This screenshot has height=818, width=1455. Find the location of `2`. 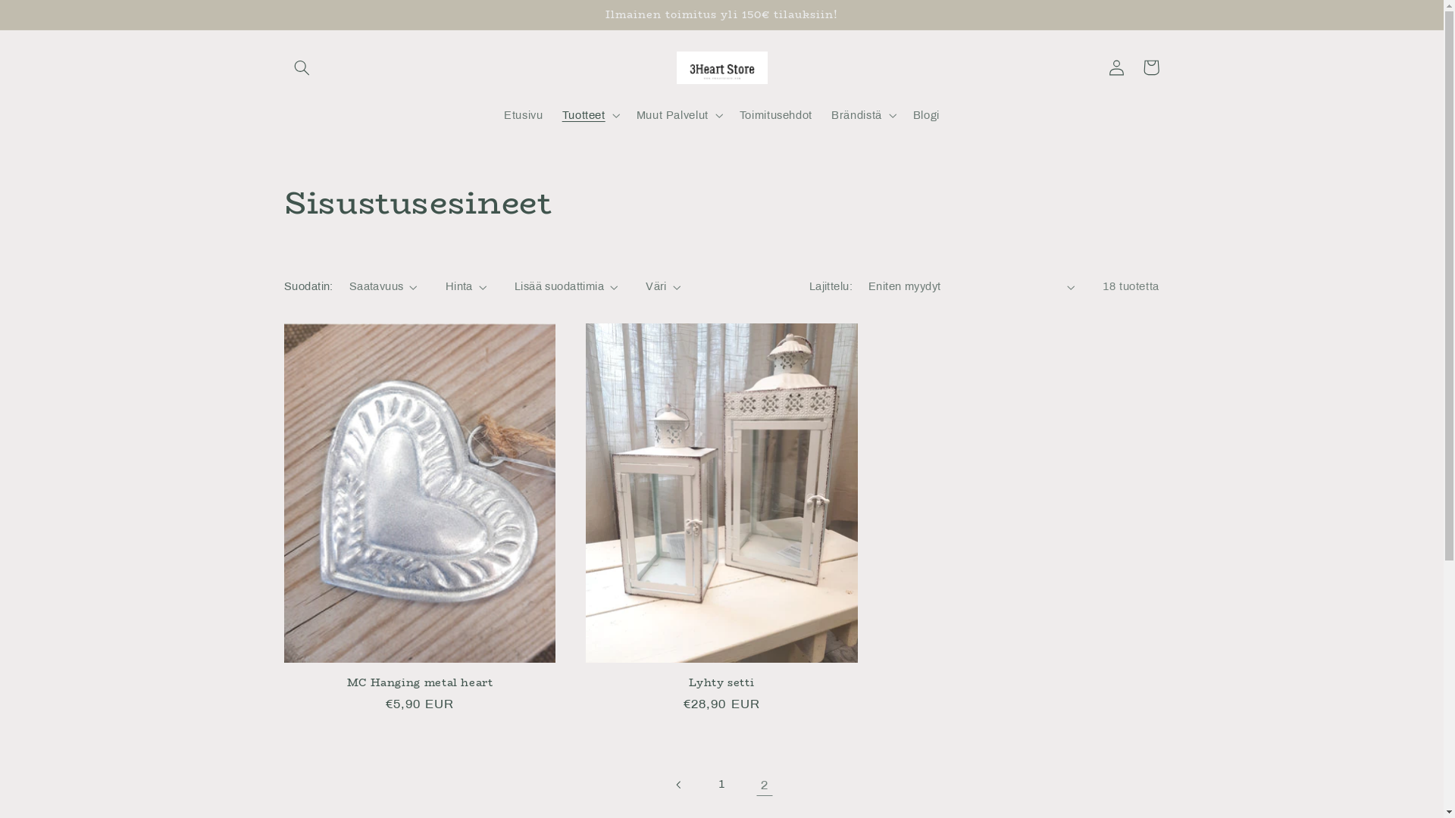

2 is located at coordinates (765, 785).